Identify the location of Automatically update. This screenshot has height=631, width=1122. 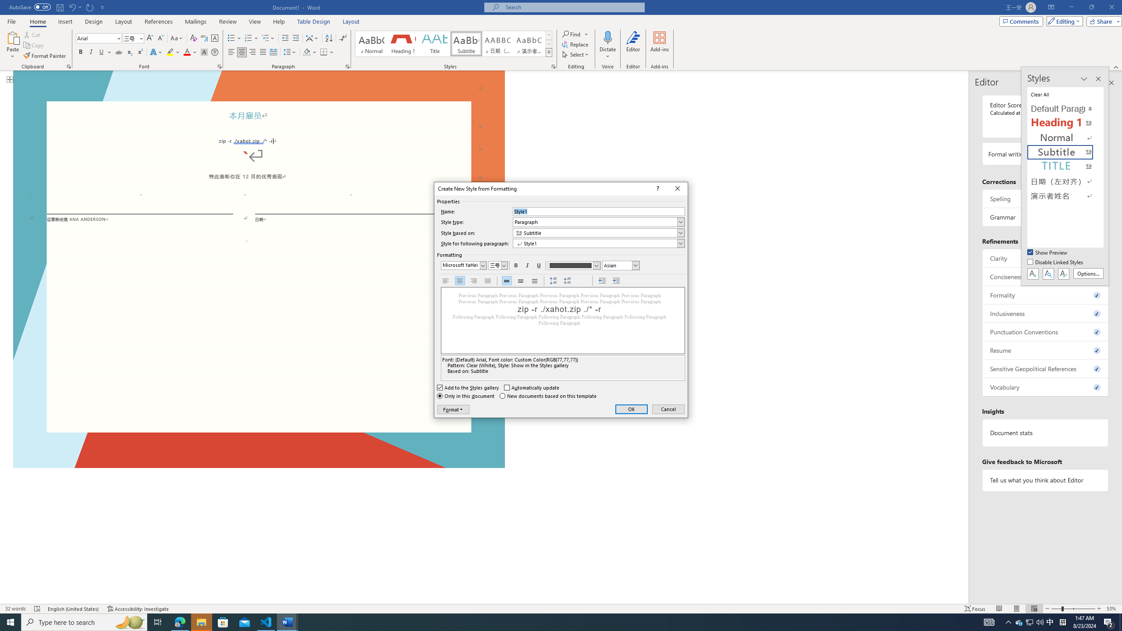
(532, 387).